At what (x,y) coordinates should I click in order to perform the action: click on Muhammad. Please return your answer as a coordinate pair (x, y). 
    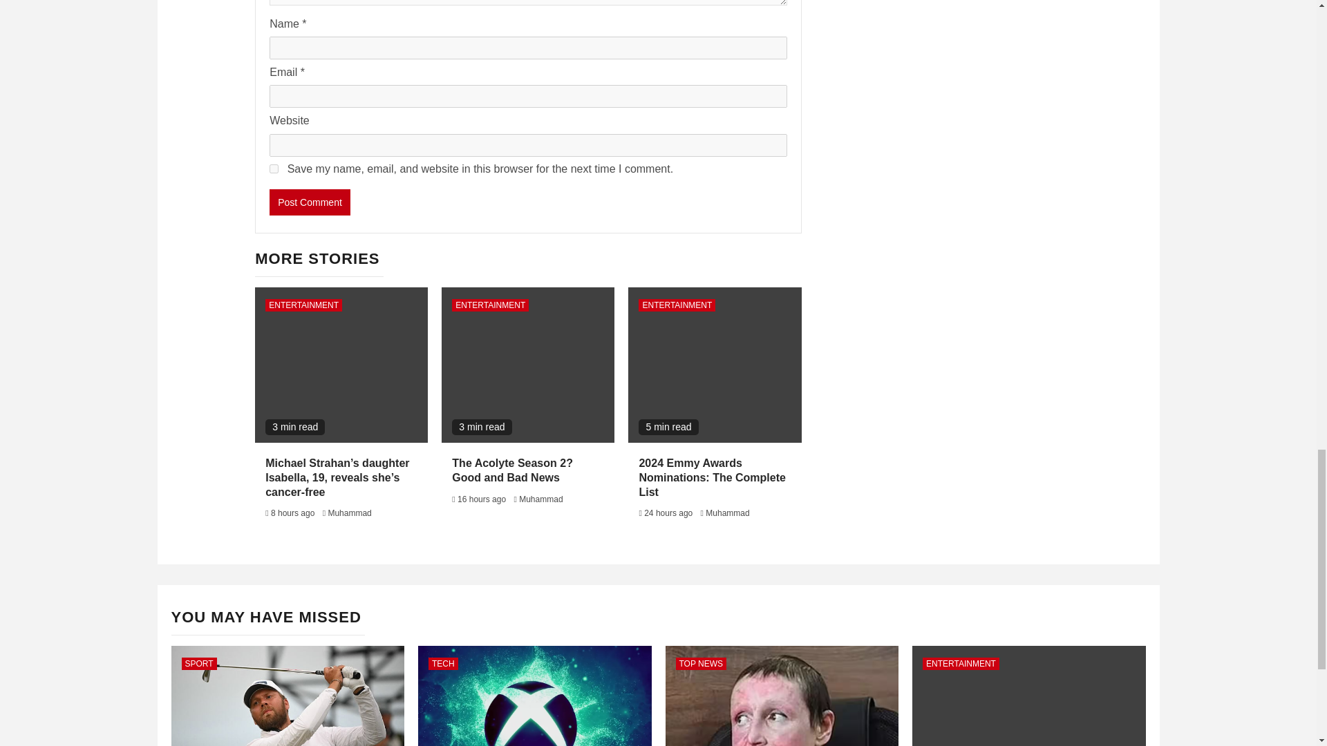
    Looking at the image, I should click on (350, 513).